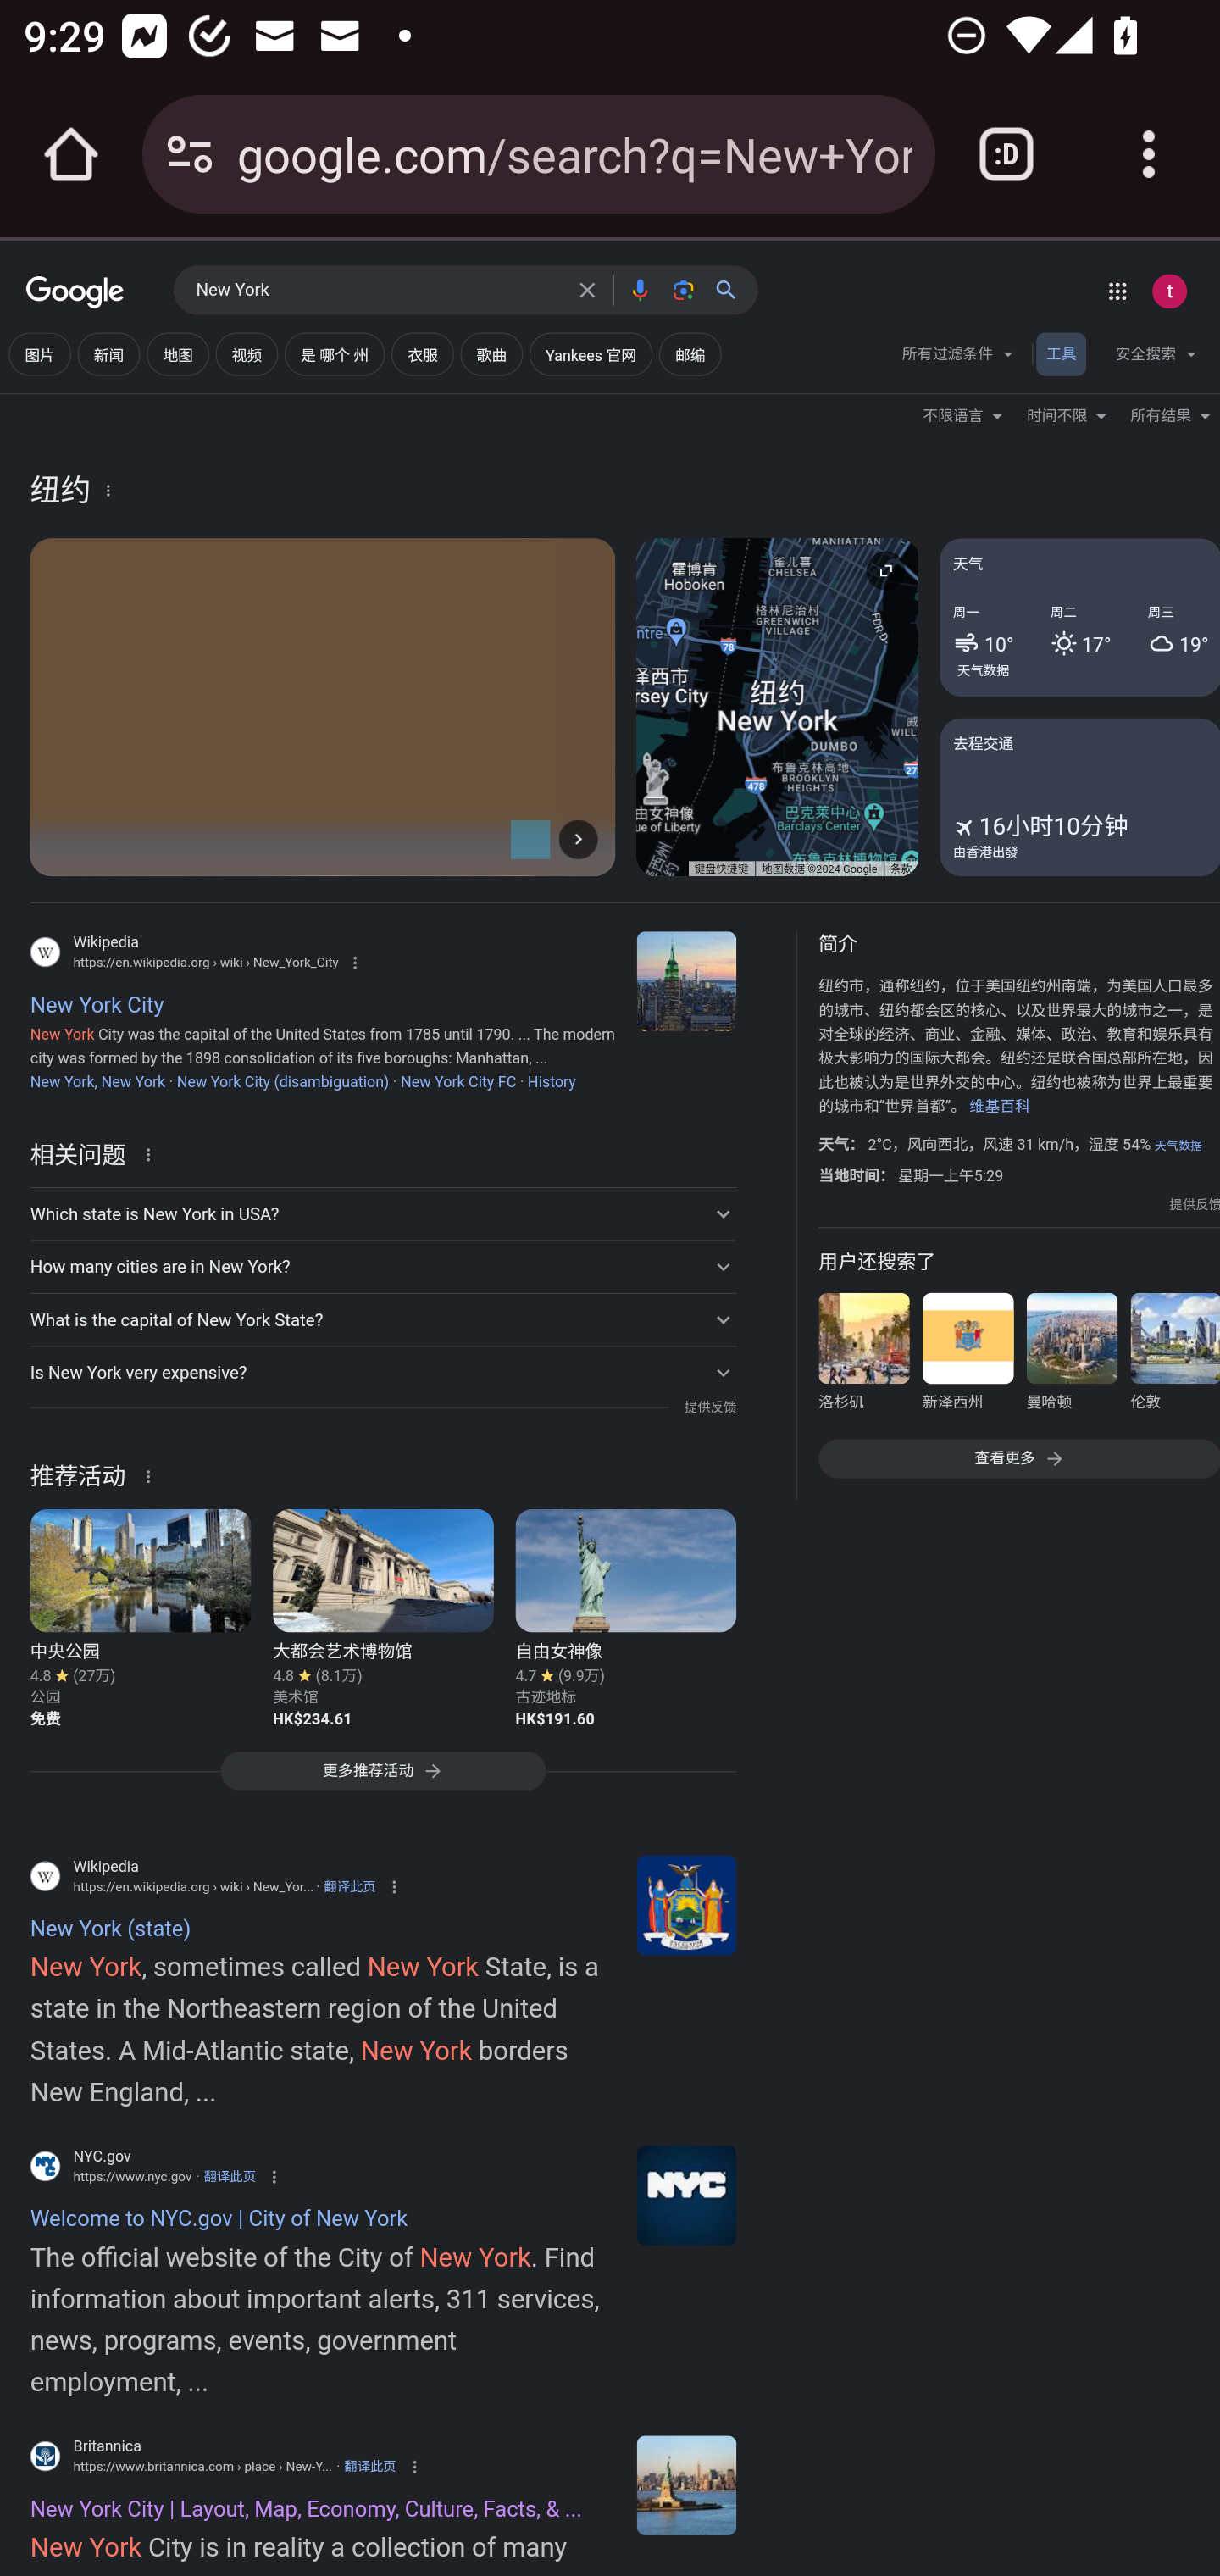 This screenshot has width=1220, height=2576. I want to click on 提供反馈, so click(709, 1407).